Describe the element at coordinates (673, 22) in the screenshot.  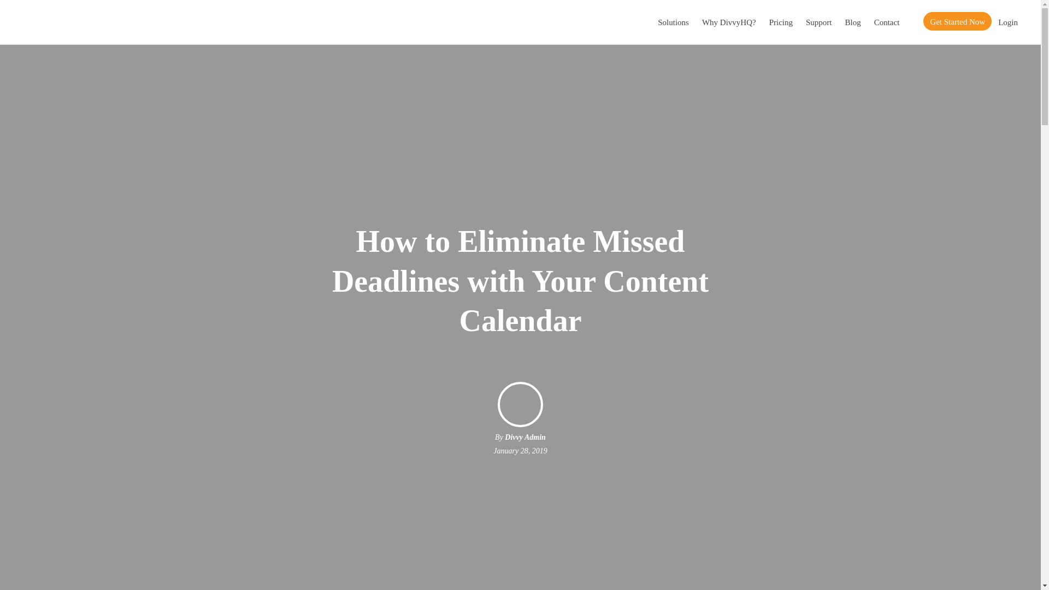
I see `Solutions` at that location.